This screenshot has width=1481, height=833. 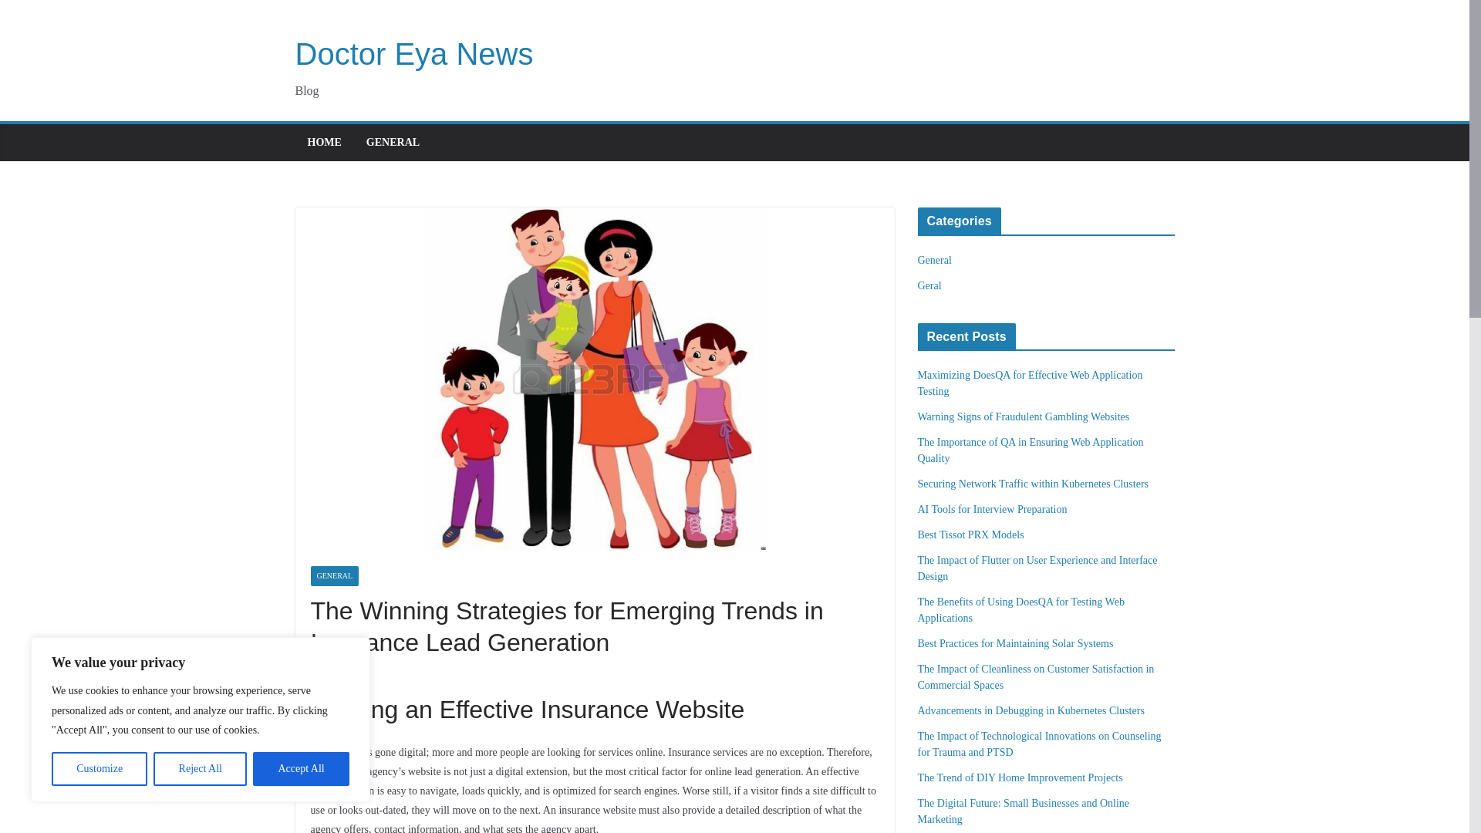 I want to click on GENERAL, so click(x=333, y=576).